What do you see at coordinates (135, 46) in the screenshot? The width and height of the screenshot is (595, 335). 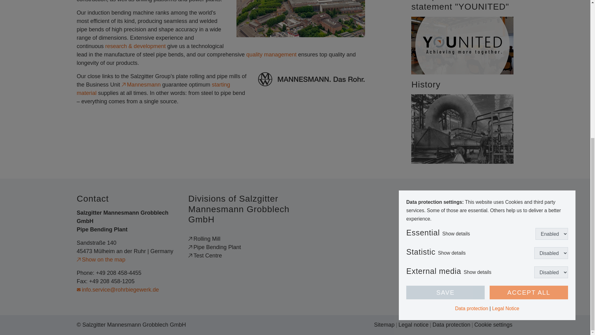 I see `Opens internal link in current window` at bounding box center [135, 46].